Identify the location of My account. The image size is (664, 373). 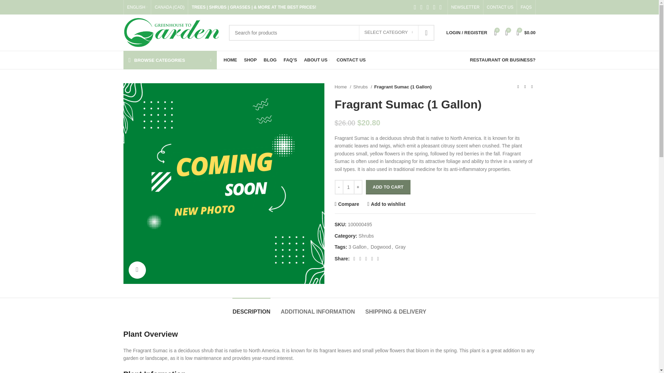
(467, 32).